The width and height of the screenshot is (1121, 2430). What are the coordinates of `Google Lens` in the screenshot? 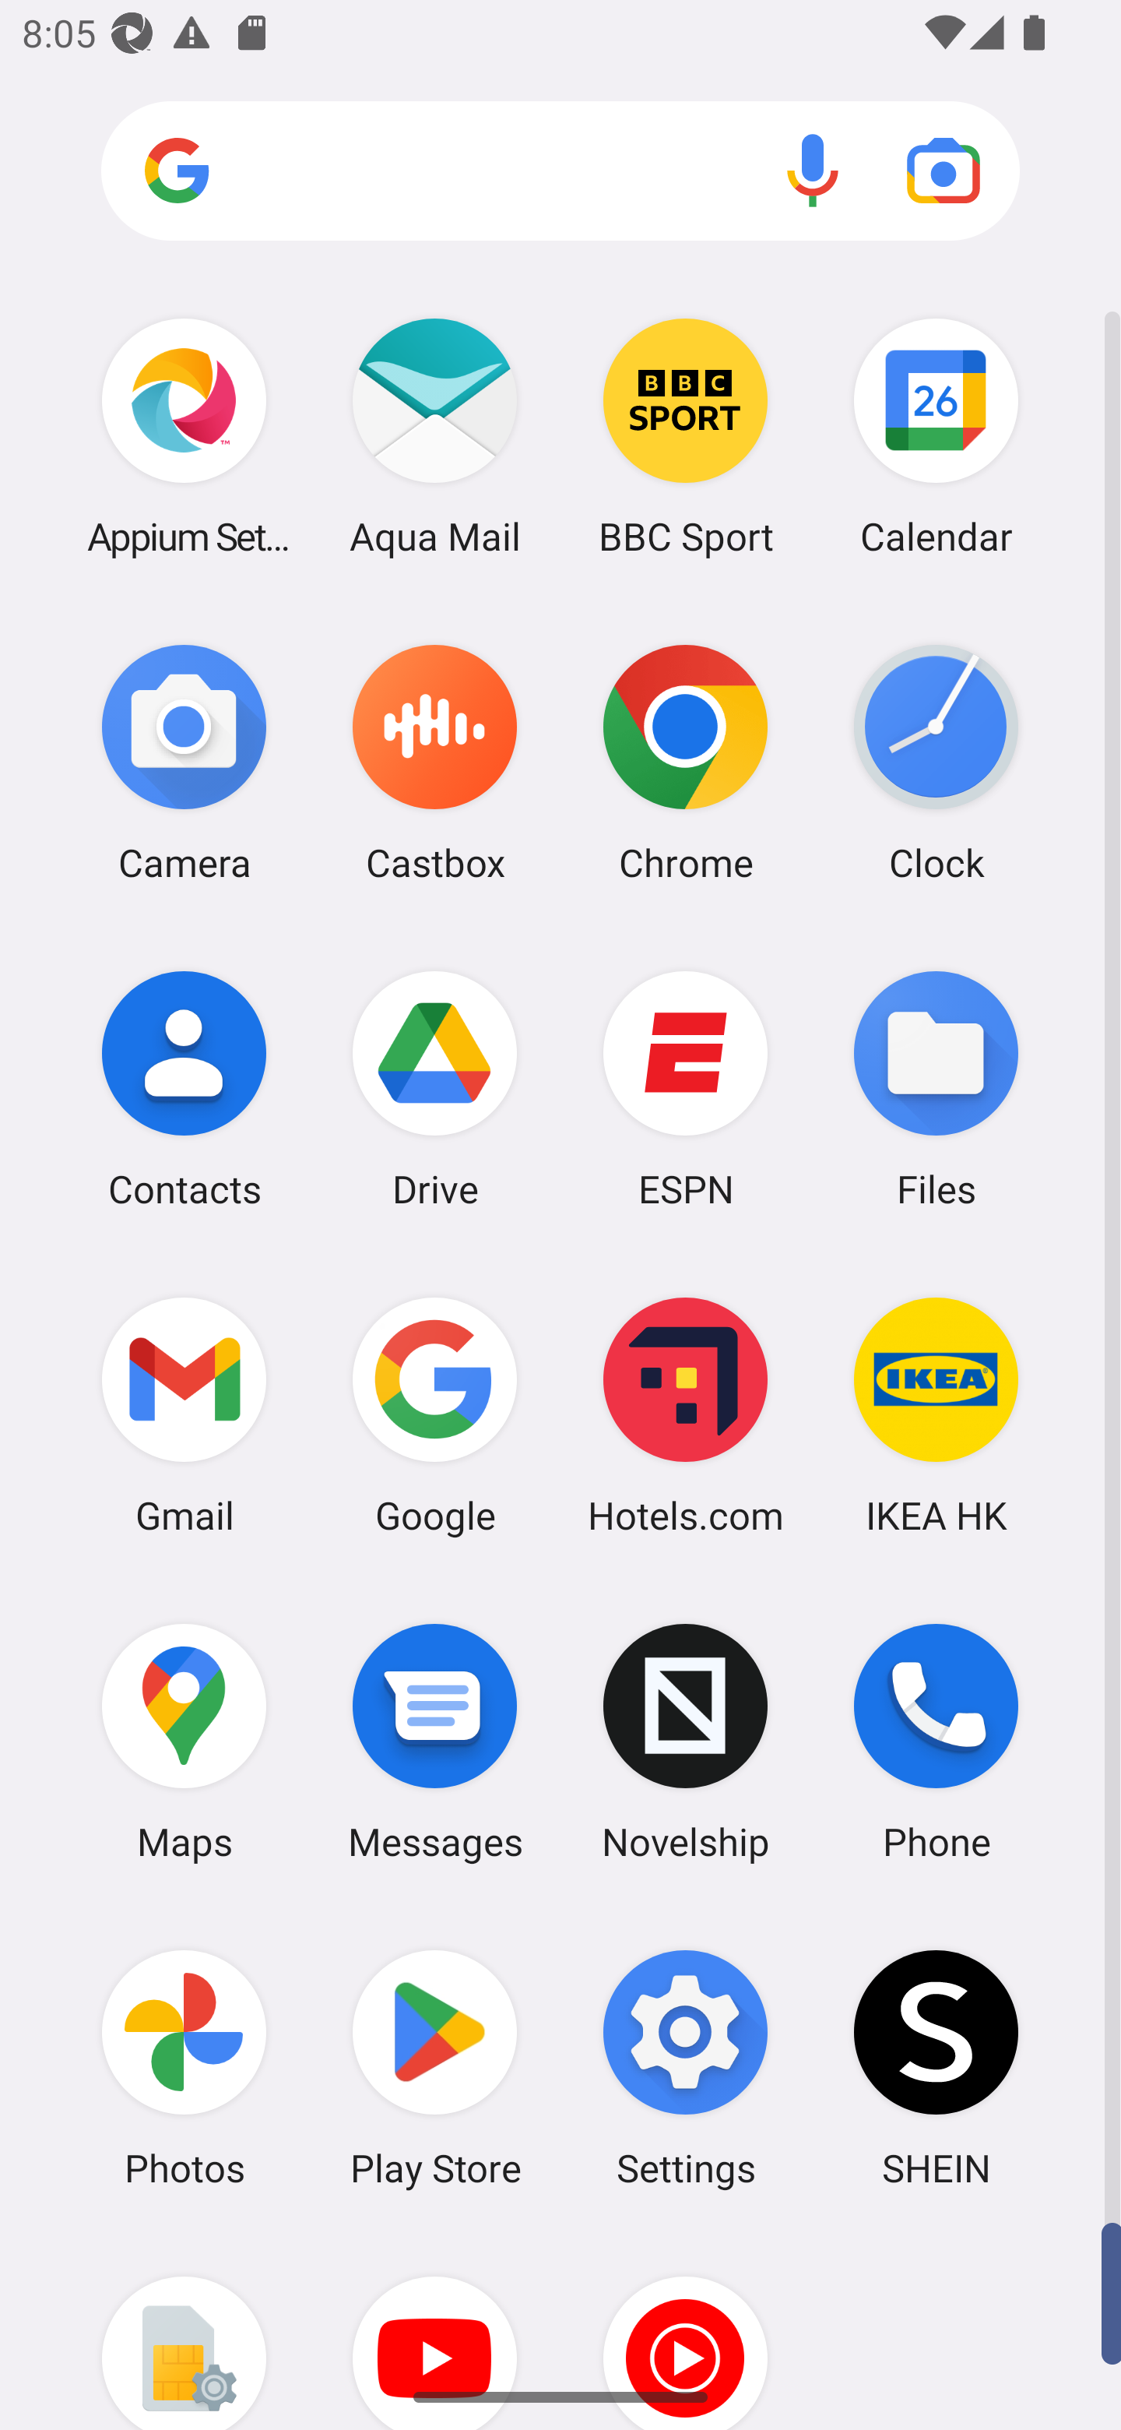 It's located at (944, 170).